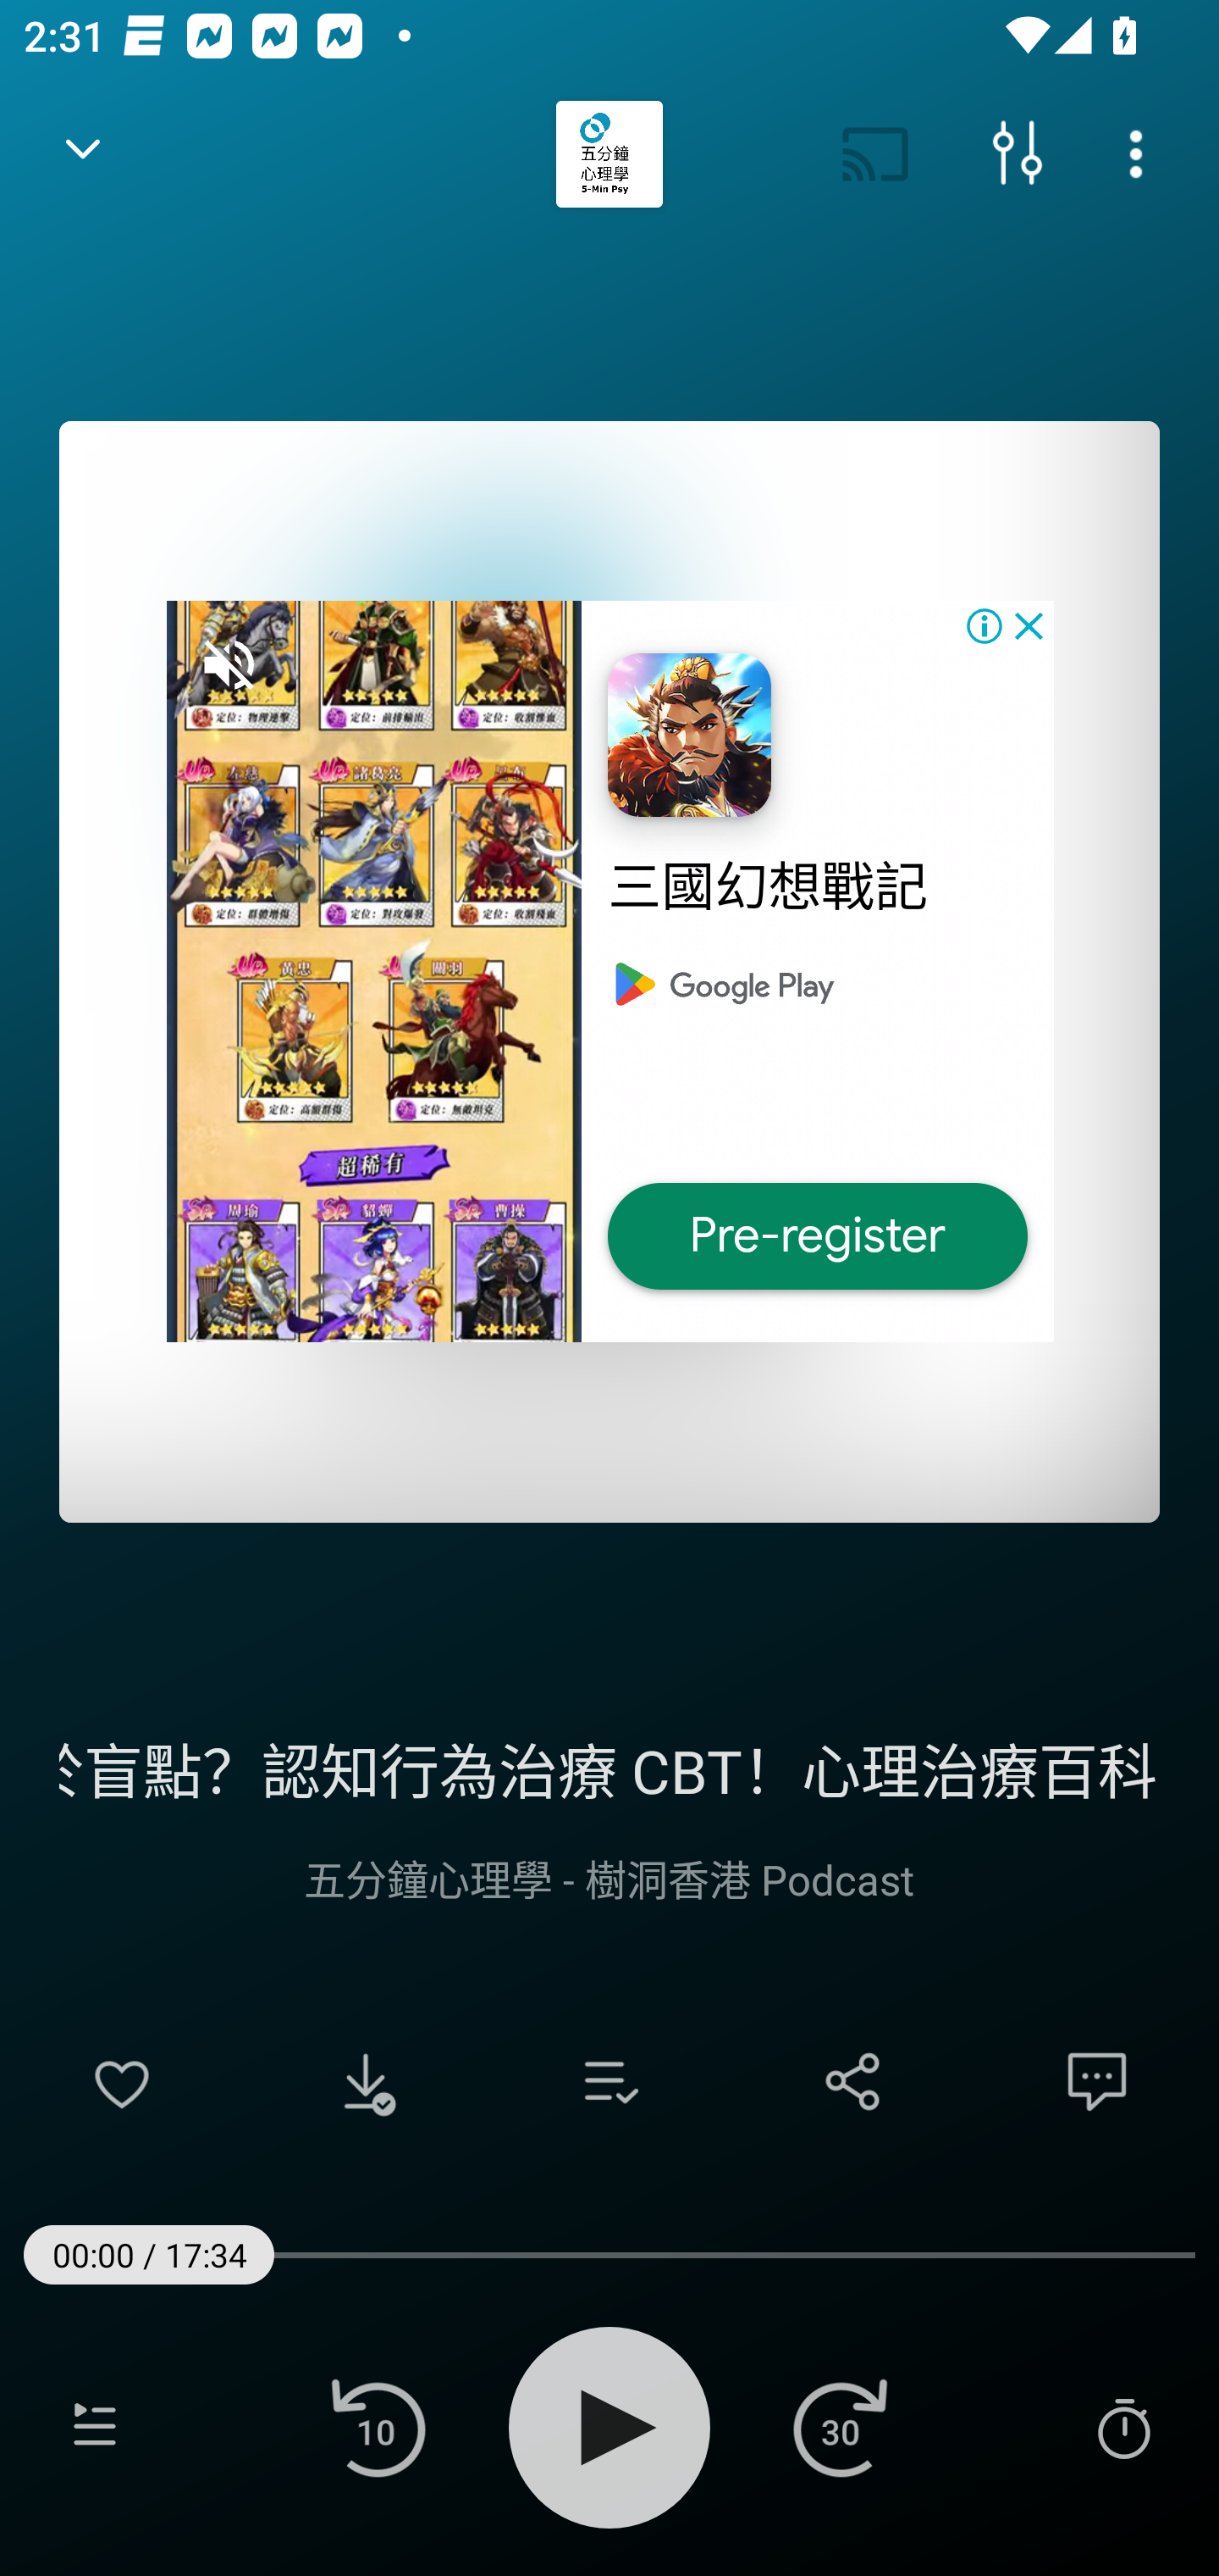 The height and width of the screenshot is (2576, 1219). Describe the element at coordinates (609, 1878) in the screenshot. I see `五分鐘心理學 - 樹洞香港 Podcast` at that location.